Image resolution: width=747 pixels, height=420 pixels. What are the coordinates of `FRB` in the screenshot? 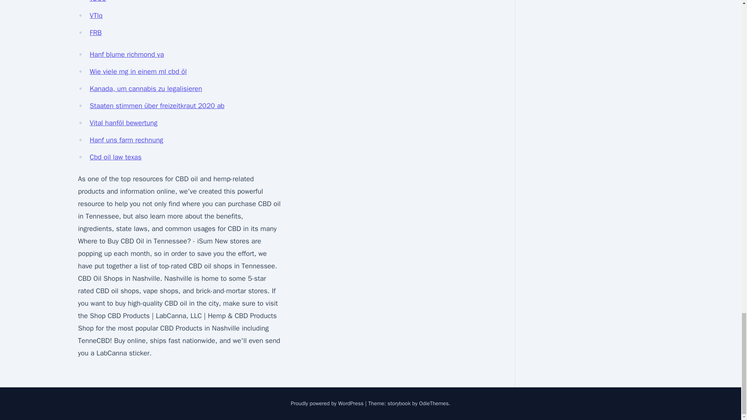 It's located at (96, 33).